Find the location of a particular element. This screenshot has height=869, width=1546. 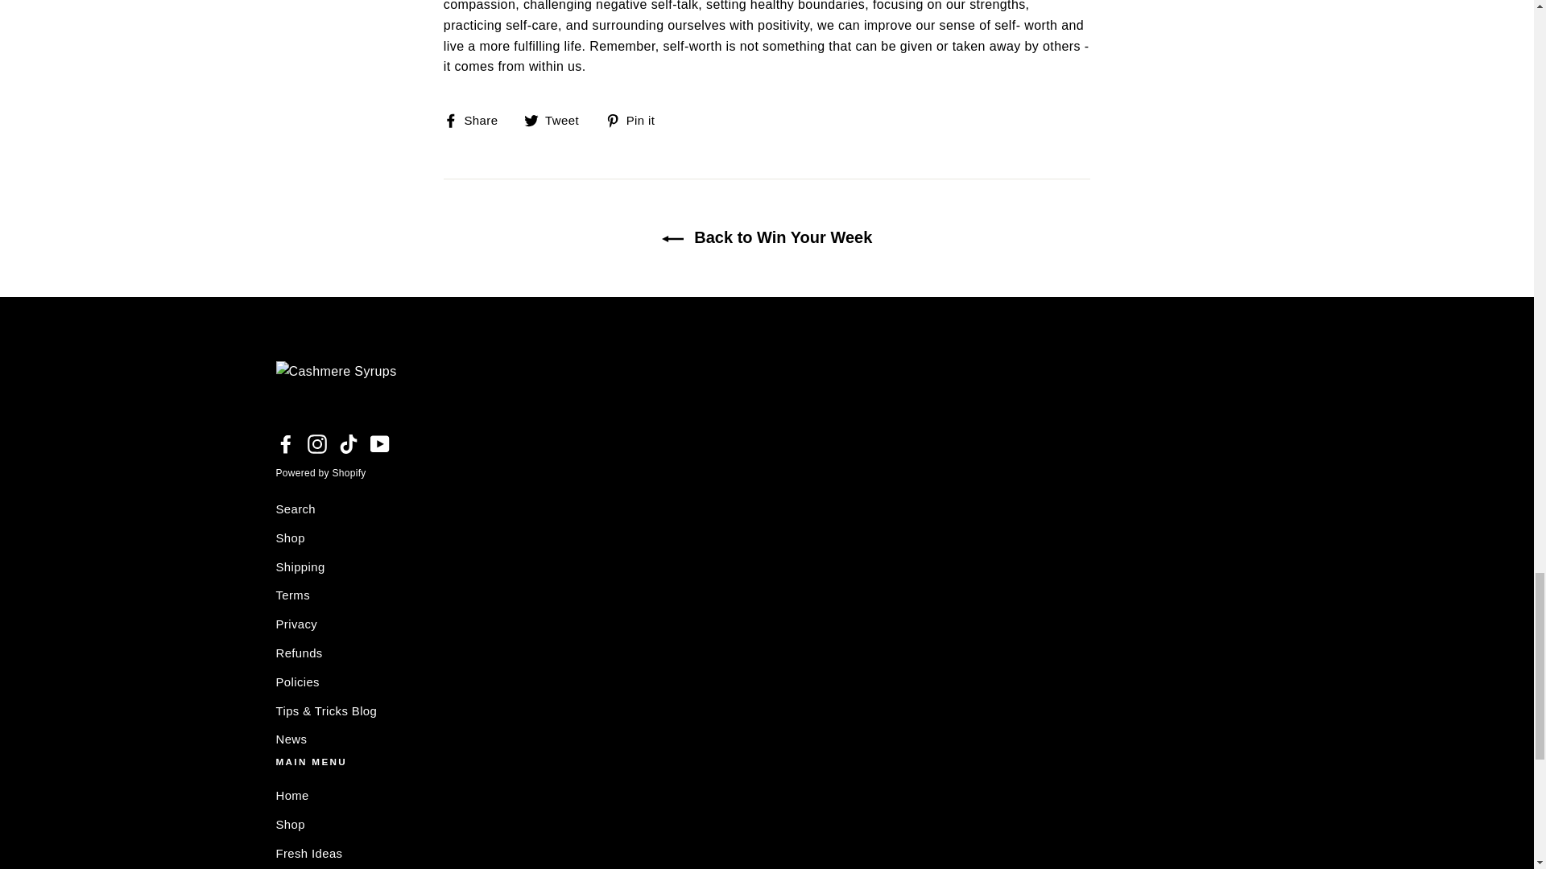

Cashmere Syrups on Facebook is located at coordinates (285, 443).